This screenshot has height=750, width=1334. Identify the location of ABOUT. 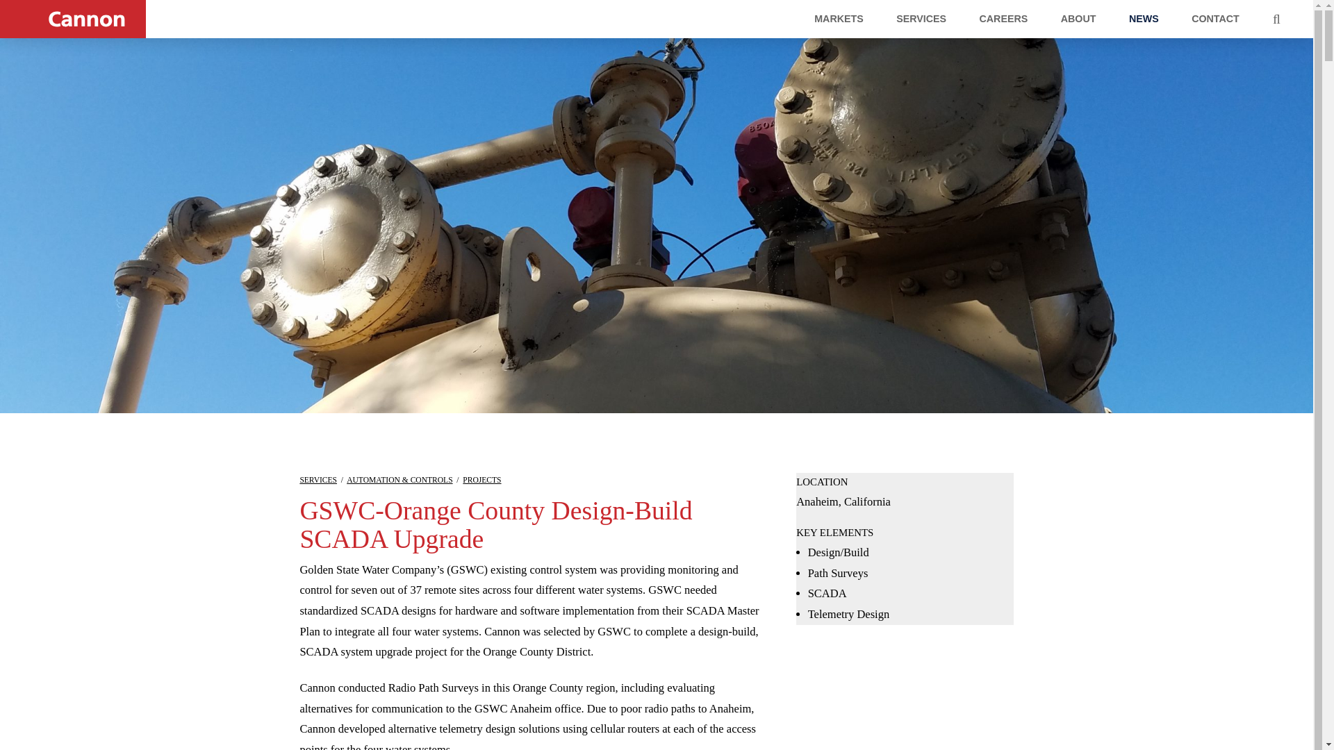
(1078, 19).